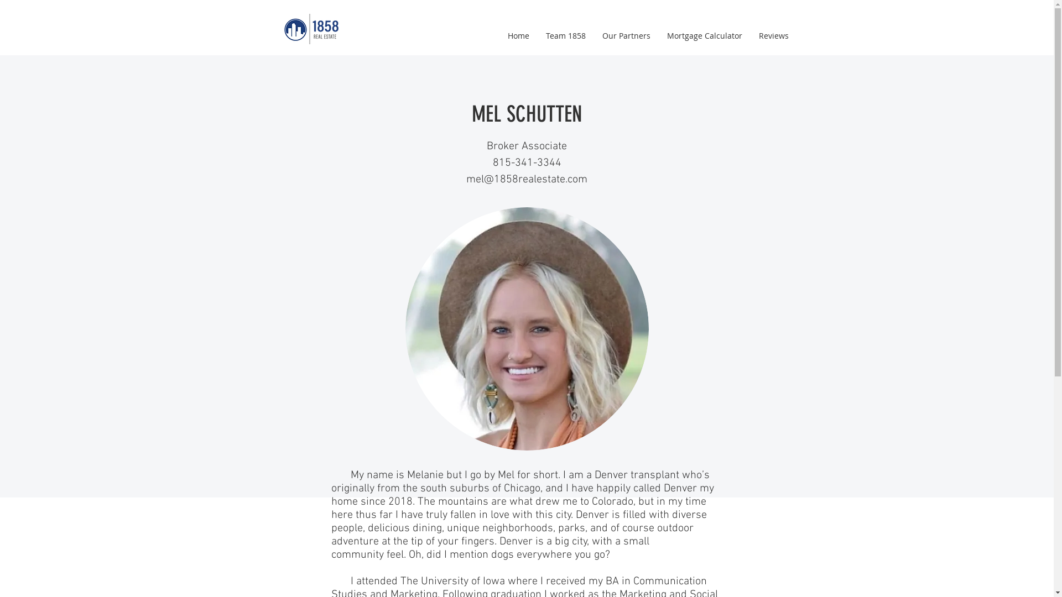 This screenshot has width=1062, height=597. What do you see at coordinates (566, 36) in the screenshot?
I see `Team 1858` at bounding box center [566, 36].